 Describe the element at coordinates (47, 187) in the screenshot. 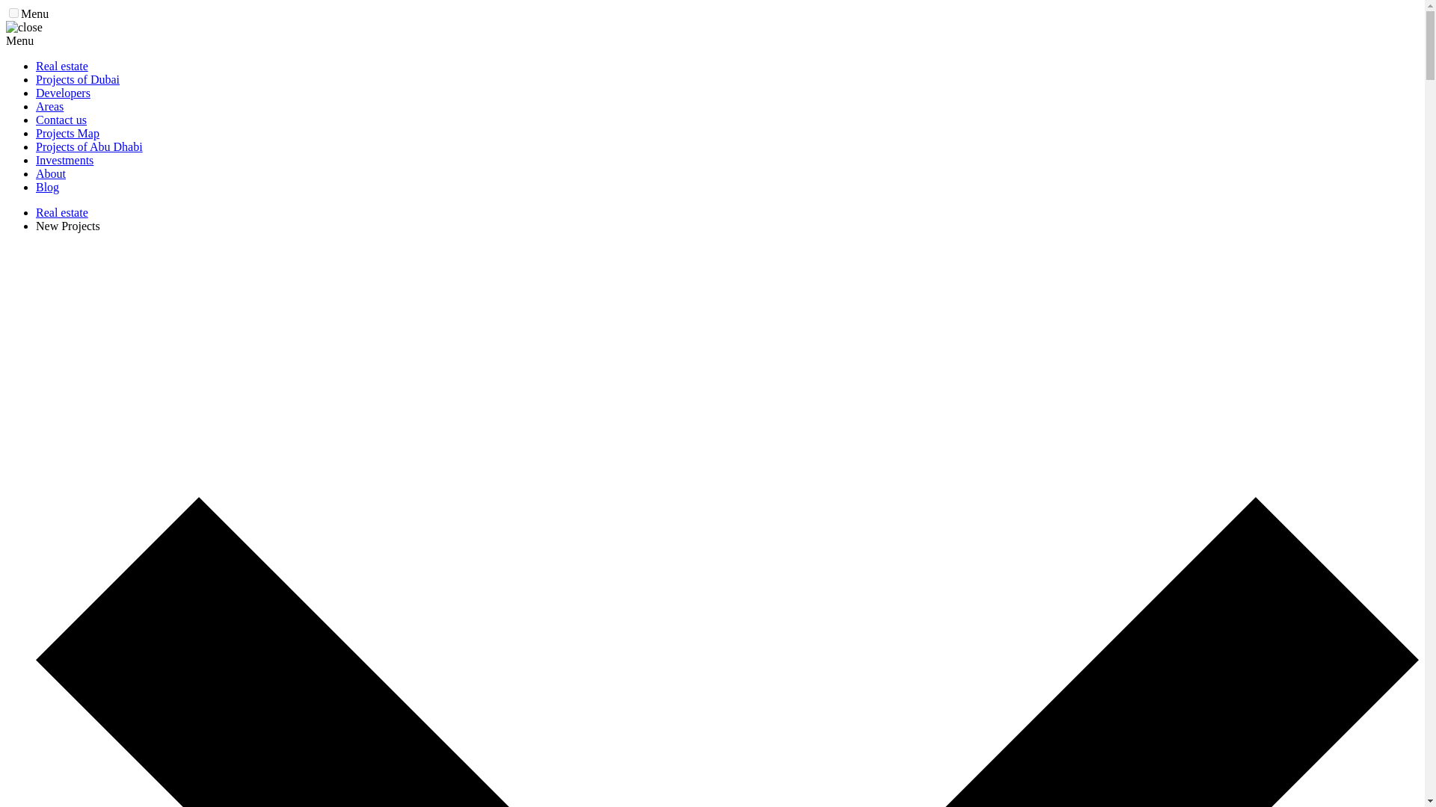

I see `Blog` at that location.